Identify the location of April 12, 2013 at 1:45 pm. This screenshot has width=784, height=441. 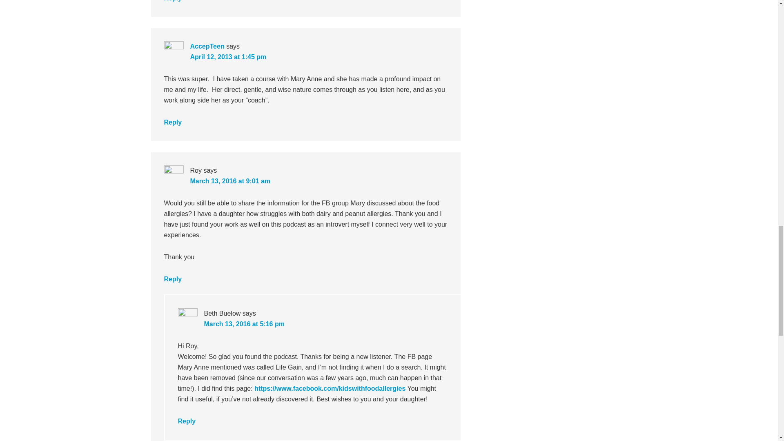
(228, 56).